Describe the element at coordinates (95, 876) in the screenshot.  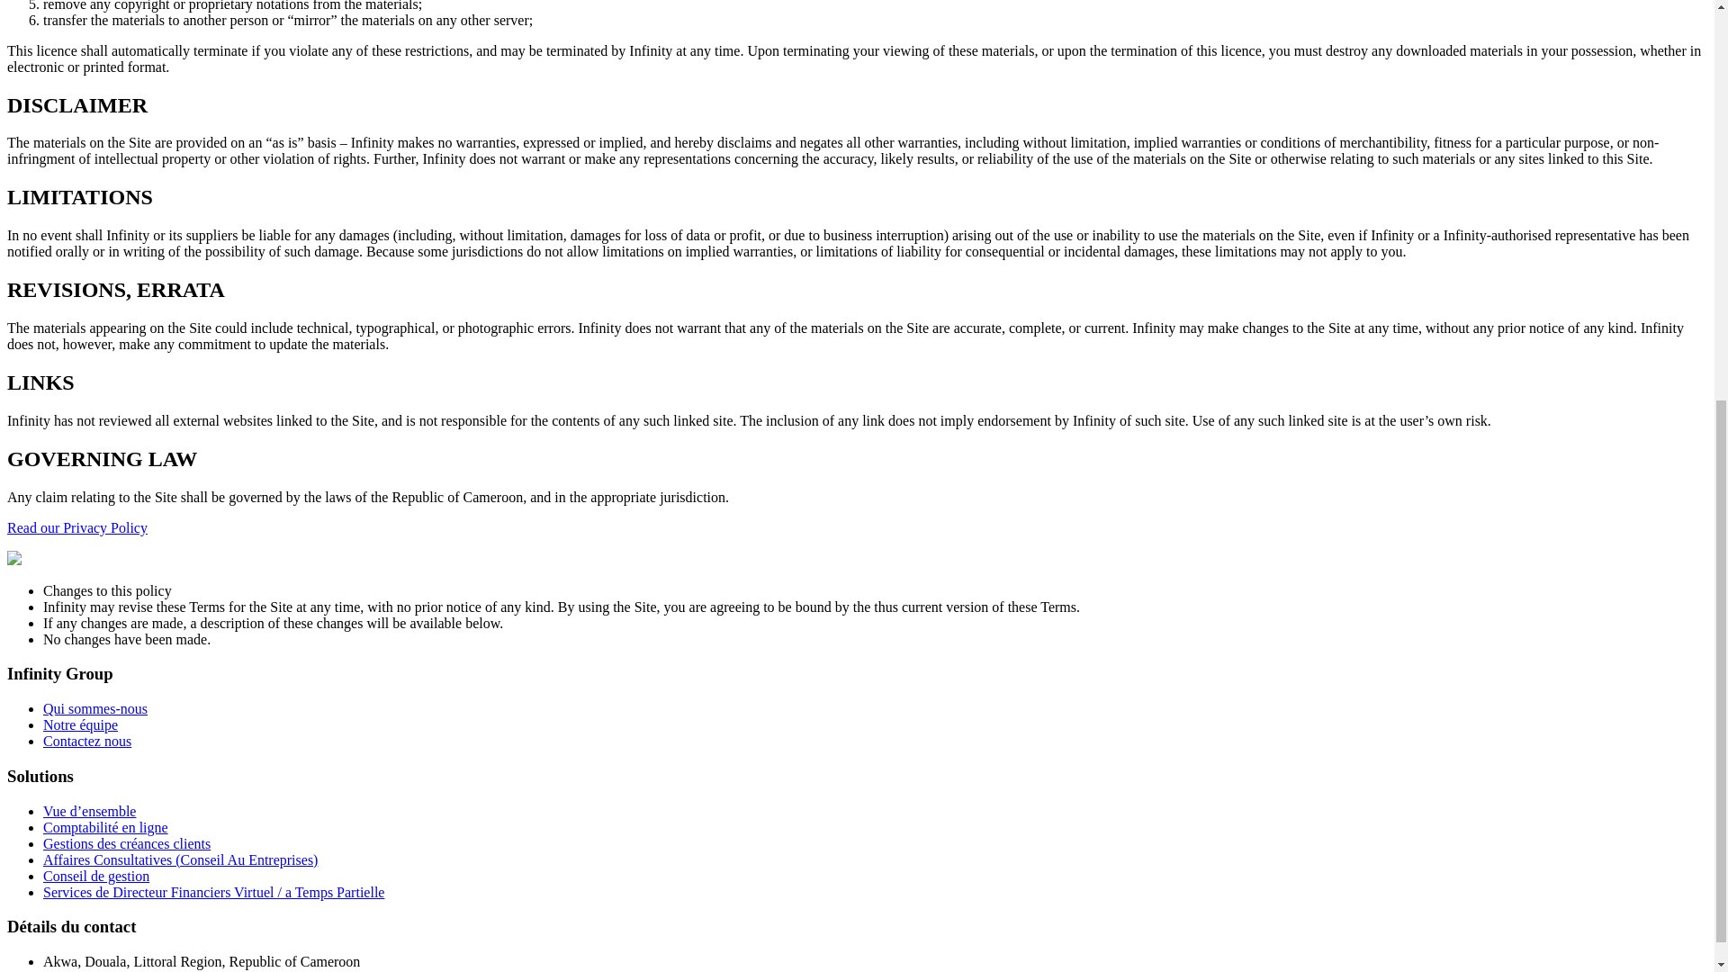
I see `Conseil de gestion` at that location.